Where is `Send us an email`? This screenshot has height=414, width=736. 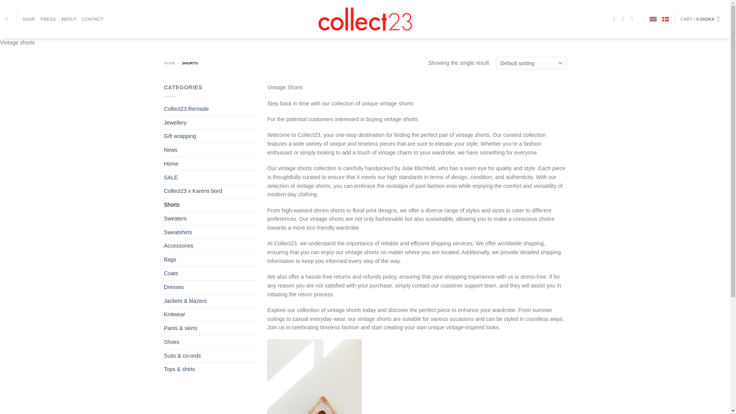
Send us an email is located at coordinates (633, 19).